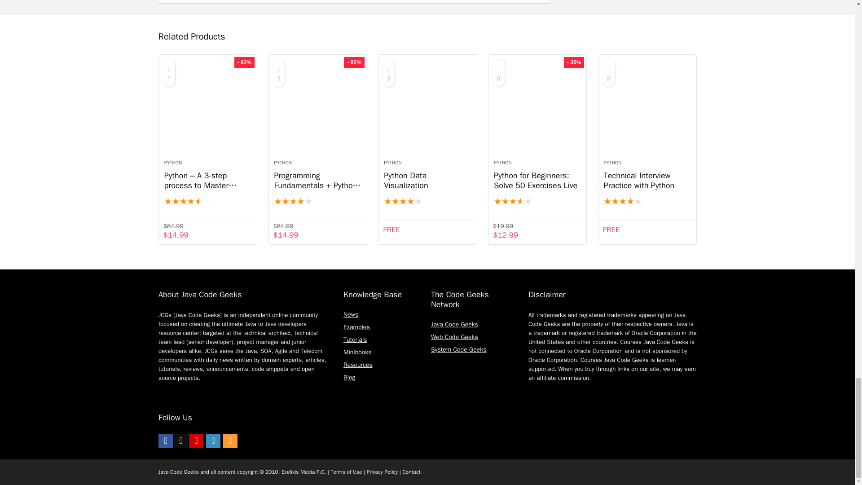 Image resolution: width=862 pixels, height=485 pixels. What do you see at coordinates (208, 201) in the screenshot?
I see `Rated 4.69 out of 5` at bounding box center [208, 201].